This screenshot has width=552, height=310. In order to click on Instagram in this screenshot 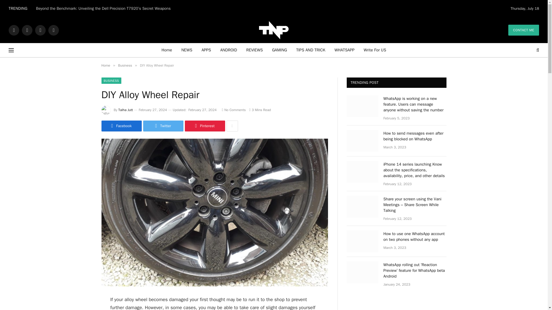, I will do `click(40, 30)`.